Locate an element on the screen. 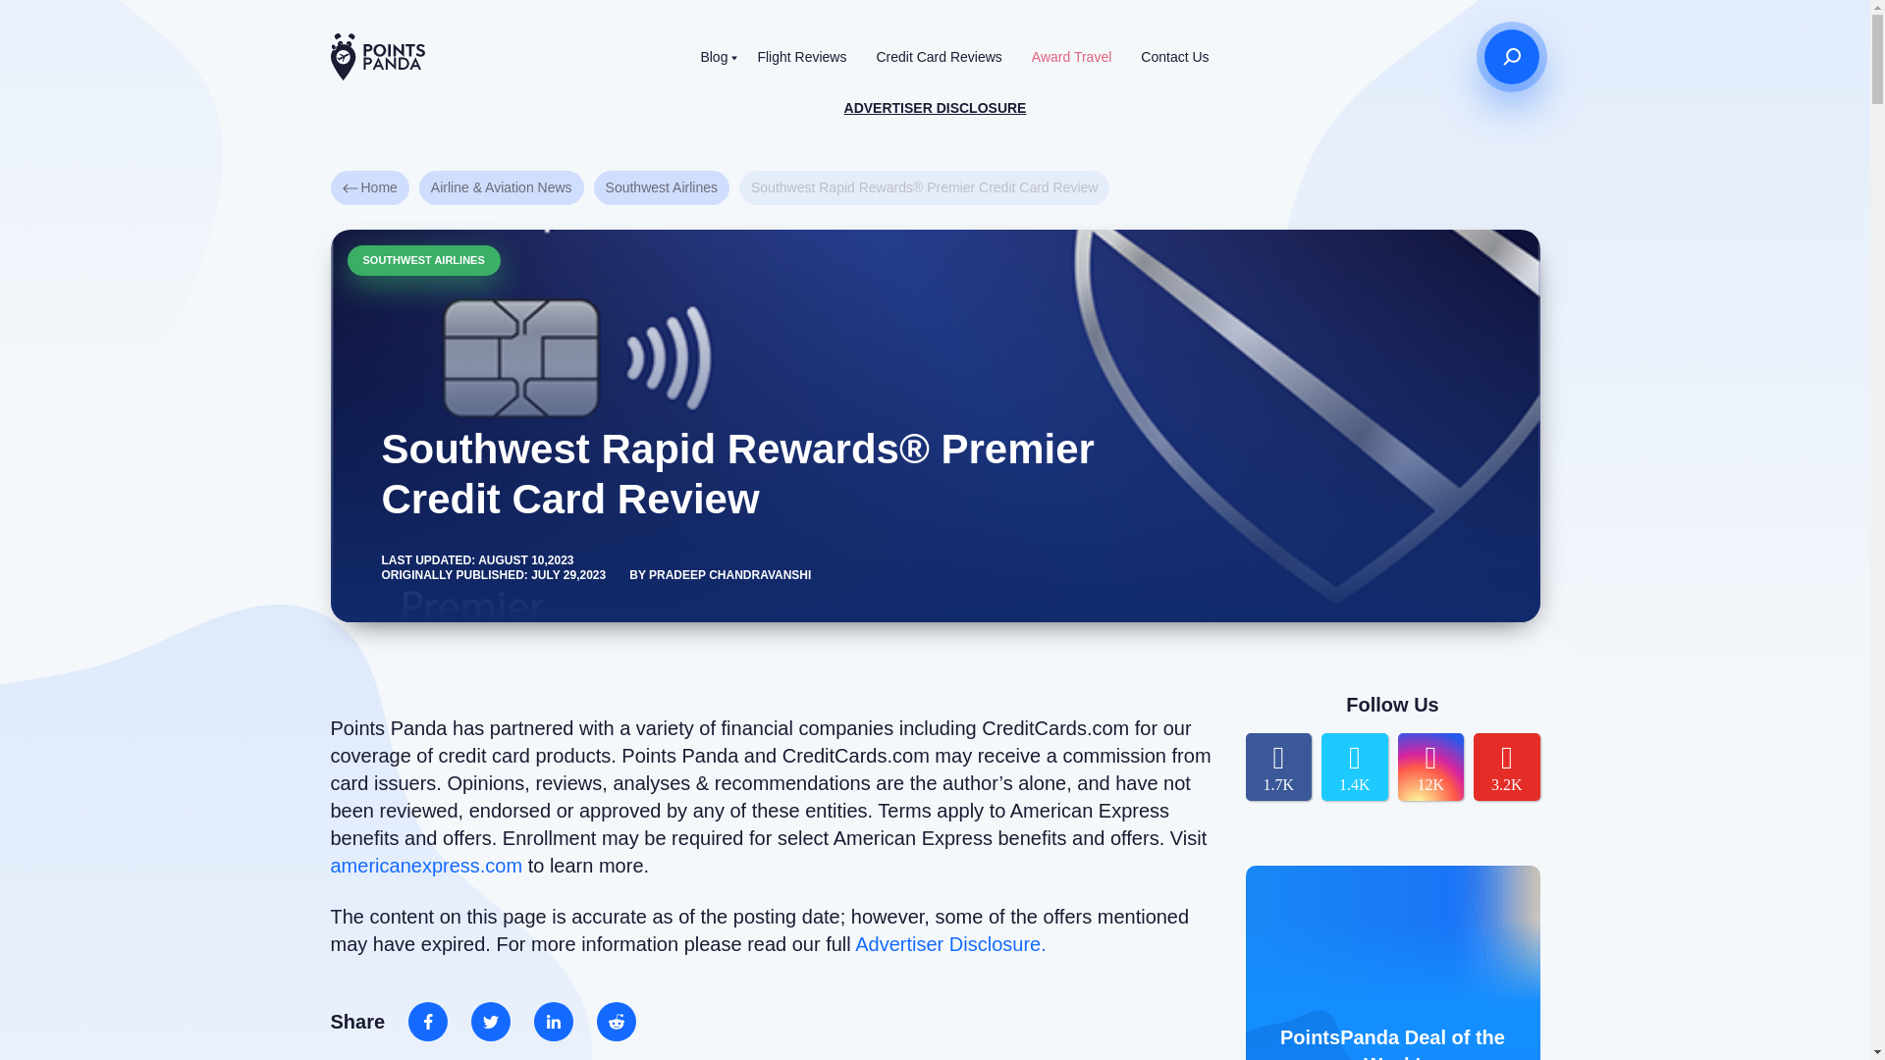 This screenshot has width=1885, height=1060. americanexpress.com is located at coordinates (426, 866).